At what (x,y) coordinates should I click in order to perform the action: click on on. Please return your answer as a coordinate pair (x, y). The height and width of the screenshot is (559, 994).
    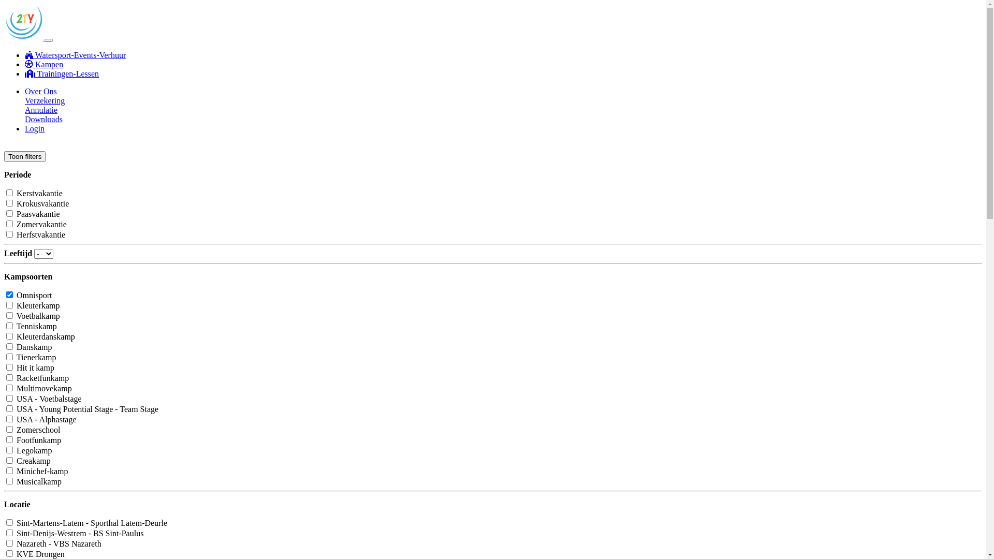
    Looking at the image, I should click on (9, 357).